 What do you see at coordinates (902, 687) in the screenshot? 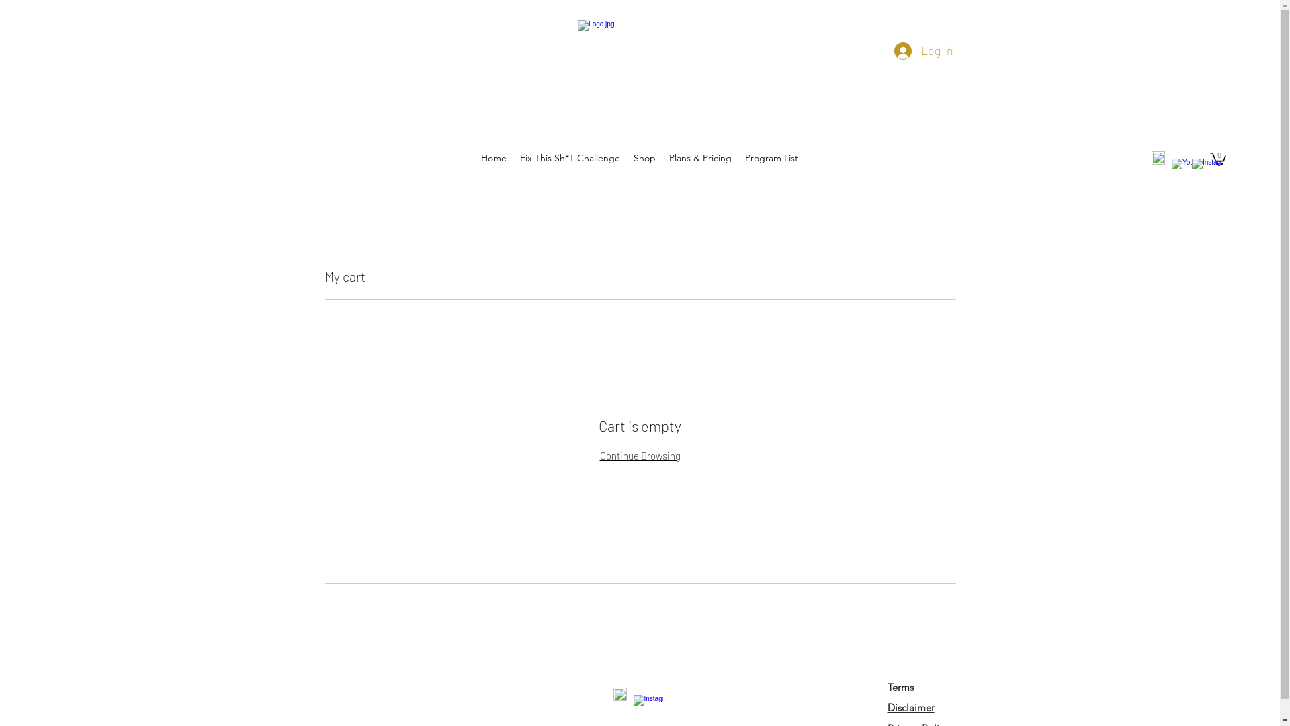
I see `Terms ` at bounding box center [902, 687].